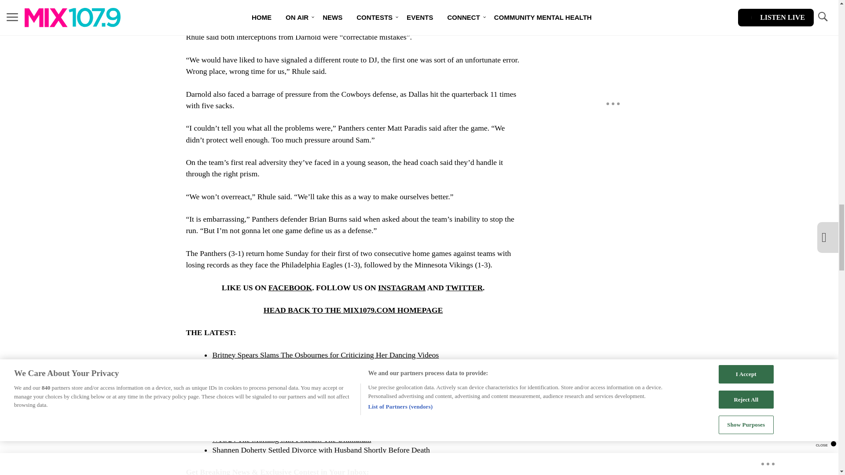 The width and height of the screenshot is (845, 475). What do you see at coordinates (464, 288) in the screenshot?
I see `TWITTER` at bounding box center [464, 288].